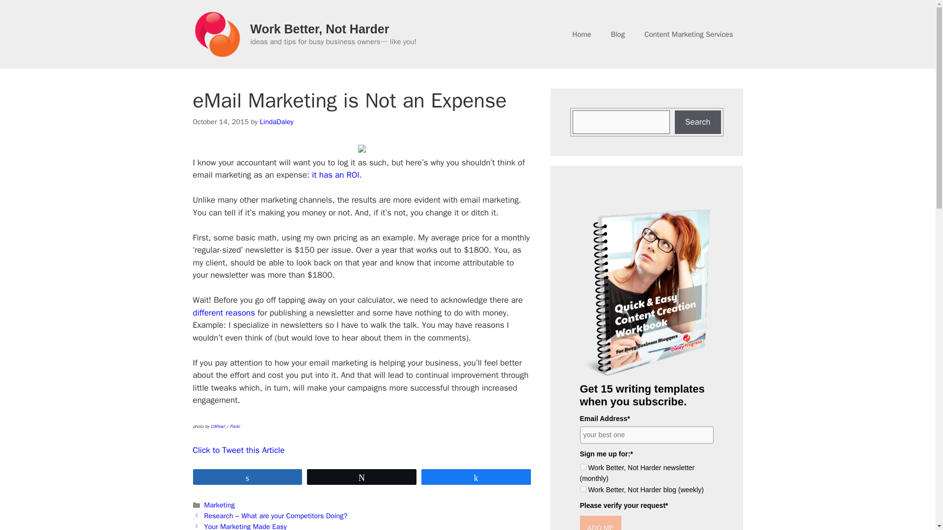 The height and width of the screenshot is (530, 943). I want to click on different reasons, so click(223, 313).